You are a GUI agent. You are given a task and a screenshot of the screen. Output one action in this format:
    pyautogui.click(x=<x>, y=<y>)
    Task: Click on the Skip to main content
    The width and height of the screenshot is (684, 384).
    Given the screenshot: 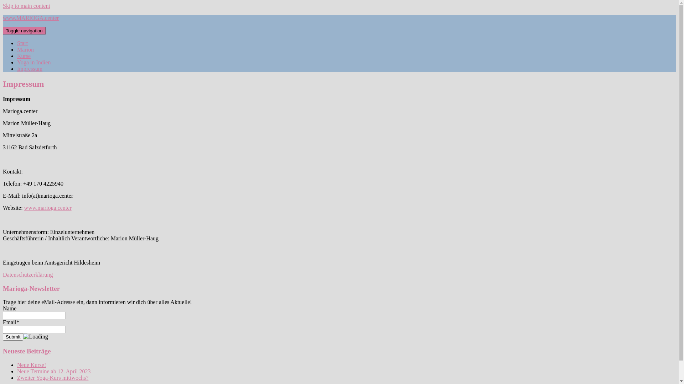 What is the action you would take?
    pyautogui.click(x=26, y=6)
    